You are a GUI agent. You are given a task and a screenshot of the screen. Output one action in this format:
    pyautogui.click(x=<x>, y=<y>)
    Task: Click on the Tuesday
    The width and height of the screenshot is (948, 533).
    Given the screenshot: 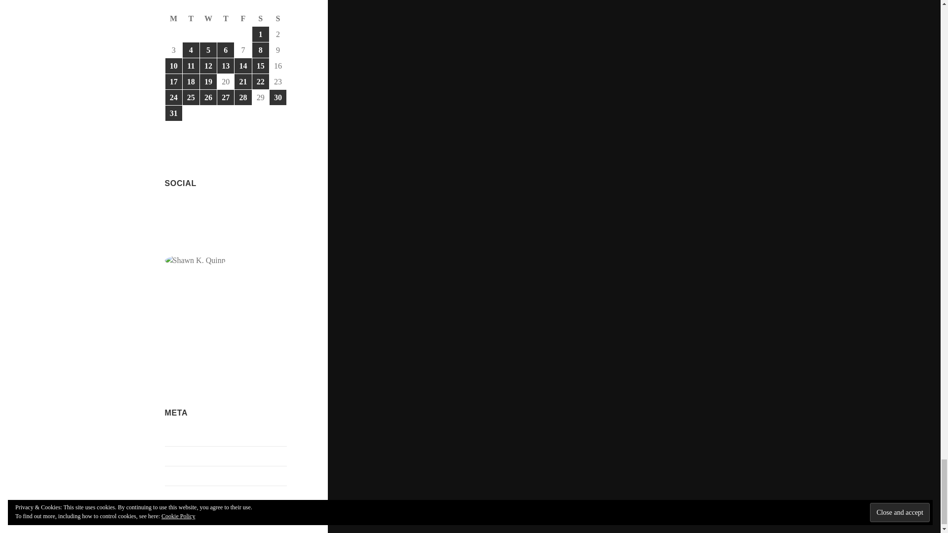 What is the action you would take?
    pyautogui.click(x=192, y=19)
    